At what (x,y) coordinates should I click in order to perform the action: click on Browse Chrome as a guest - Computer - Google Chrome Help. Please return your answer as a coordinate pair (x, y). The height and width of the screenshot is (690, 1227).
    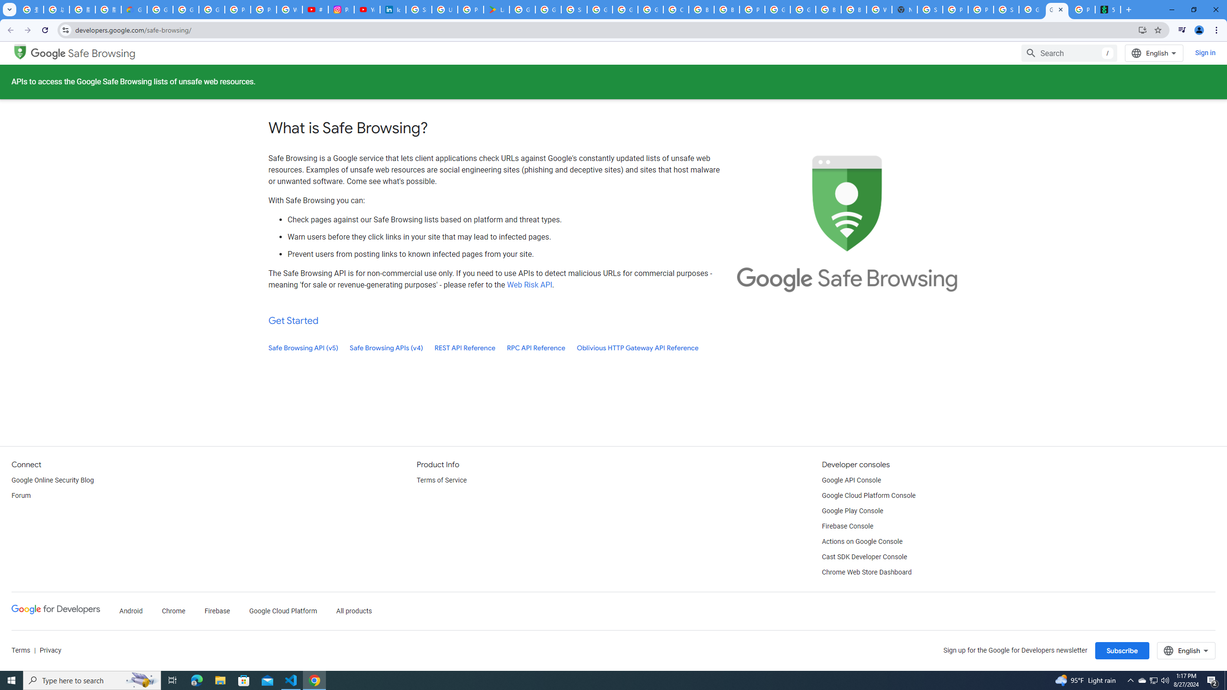
    Looking at the image, I should click on (727, 10).